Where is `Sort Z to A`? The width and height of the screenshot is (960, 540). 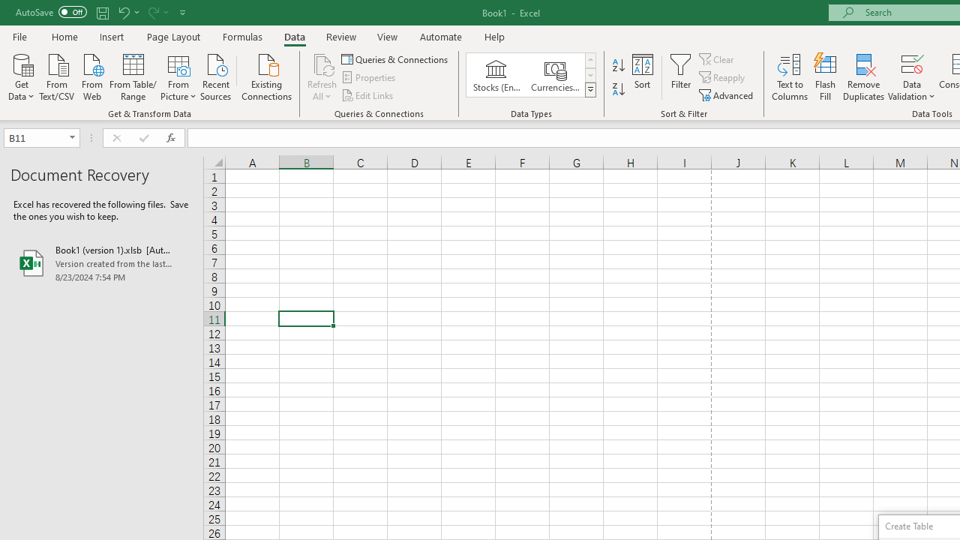 Sort Z to A is located at coordinates (618, 90).